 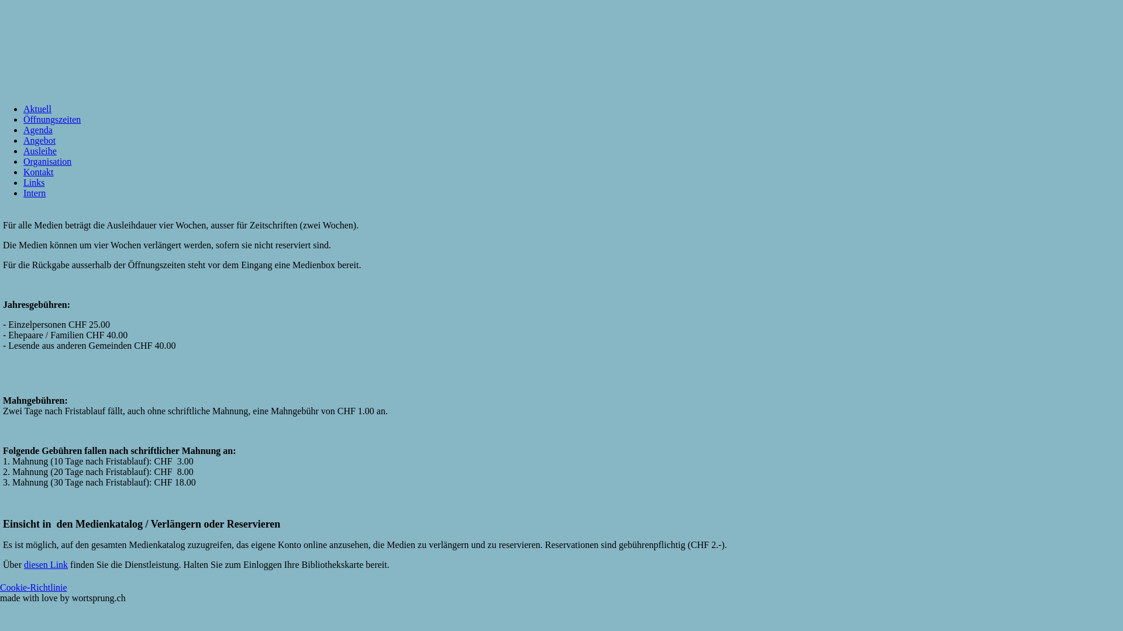 What do you see at coordinates (35, 193) in the screenshot?
I see `Intern` at bounding box center [35, 193].